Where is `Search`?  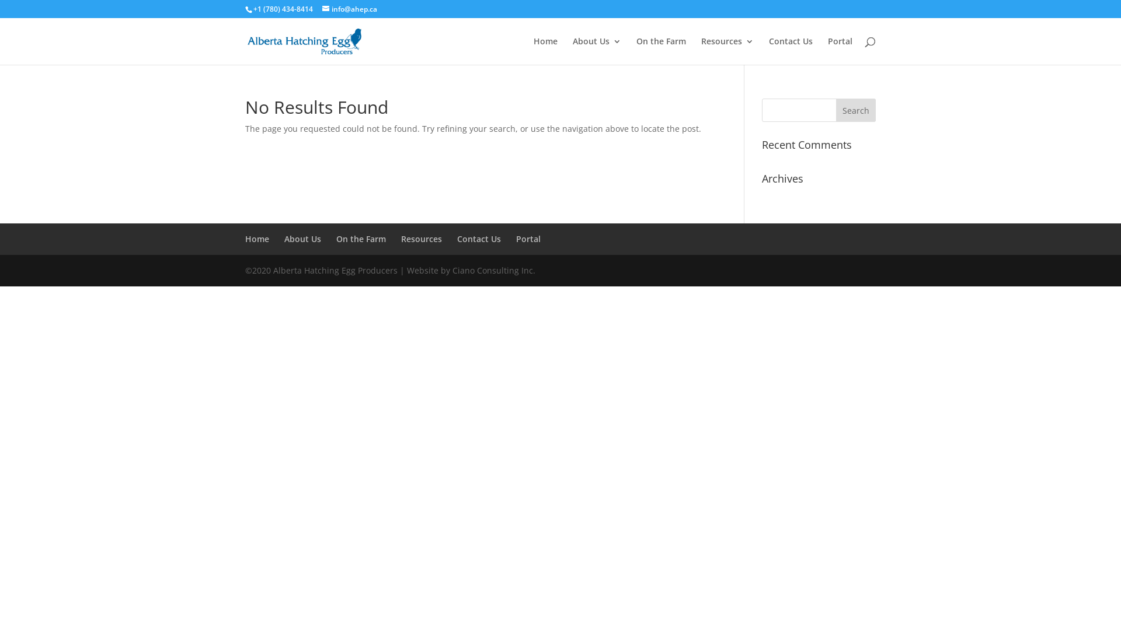 Search is located at coordinates (856, 110).